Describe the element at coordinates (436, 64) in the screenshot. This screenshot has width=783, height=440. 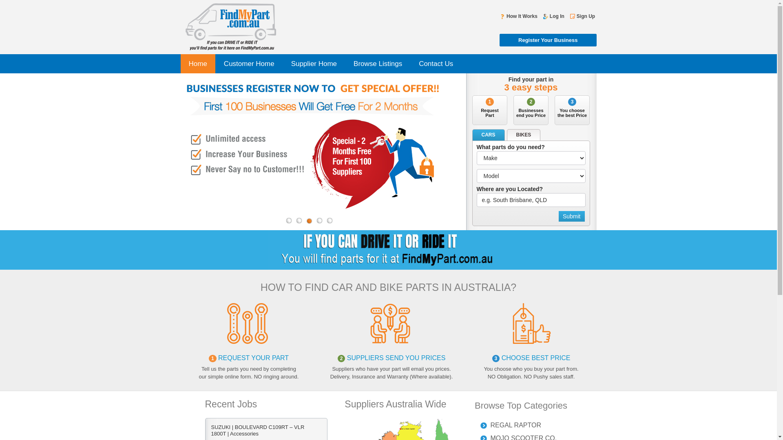
I see `Contact Us` at that location.